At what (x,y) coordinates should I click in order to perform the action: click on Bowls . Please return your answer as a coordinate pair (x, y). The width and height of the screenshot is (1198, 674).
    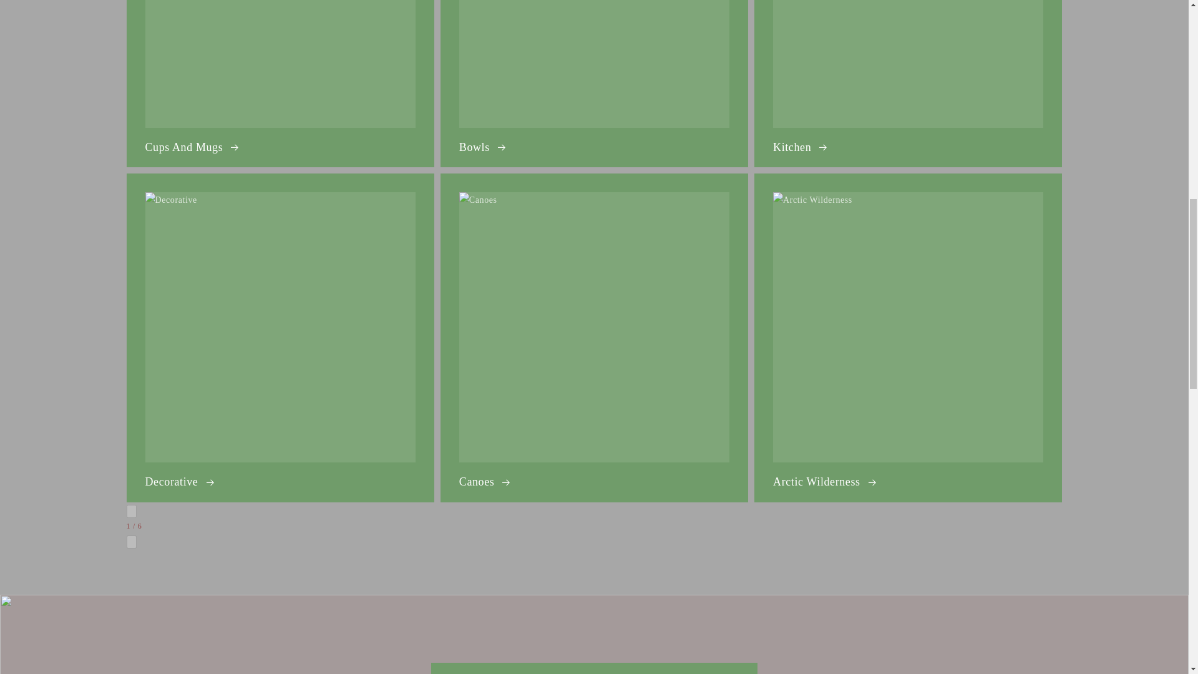
    Looking at the image, I should click on (594, 84).